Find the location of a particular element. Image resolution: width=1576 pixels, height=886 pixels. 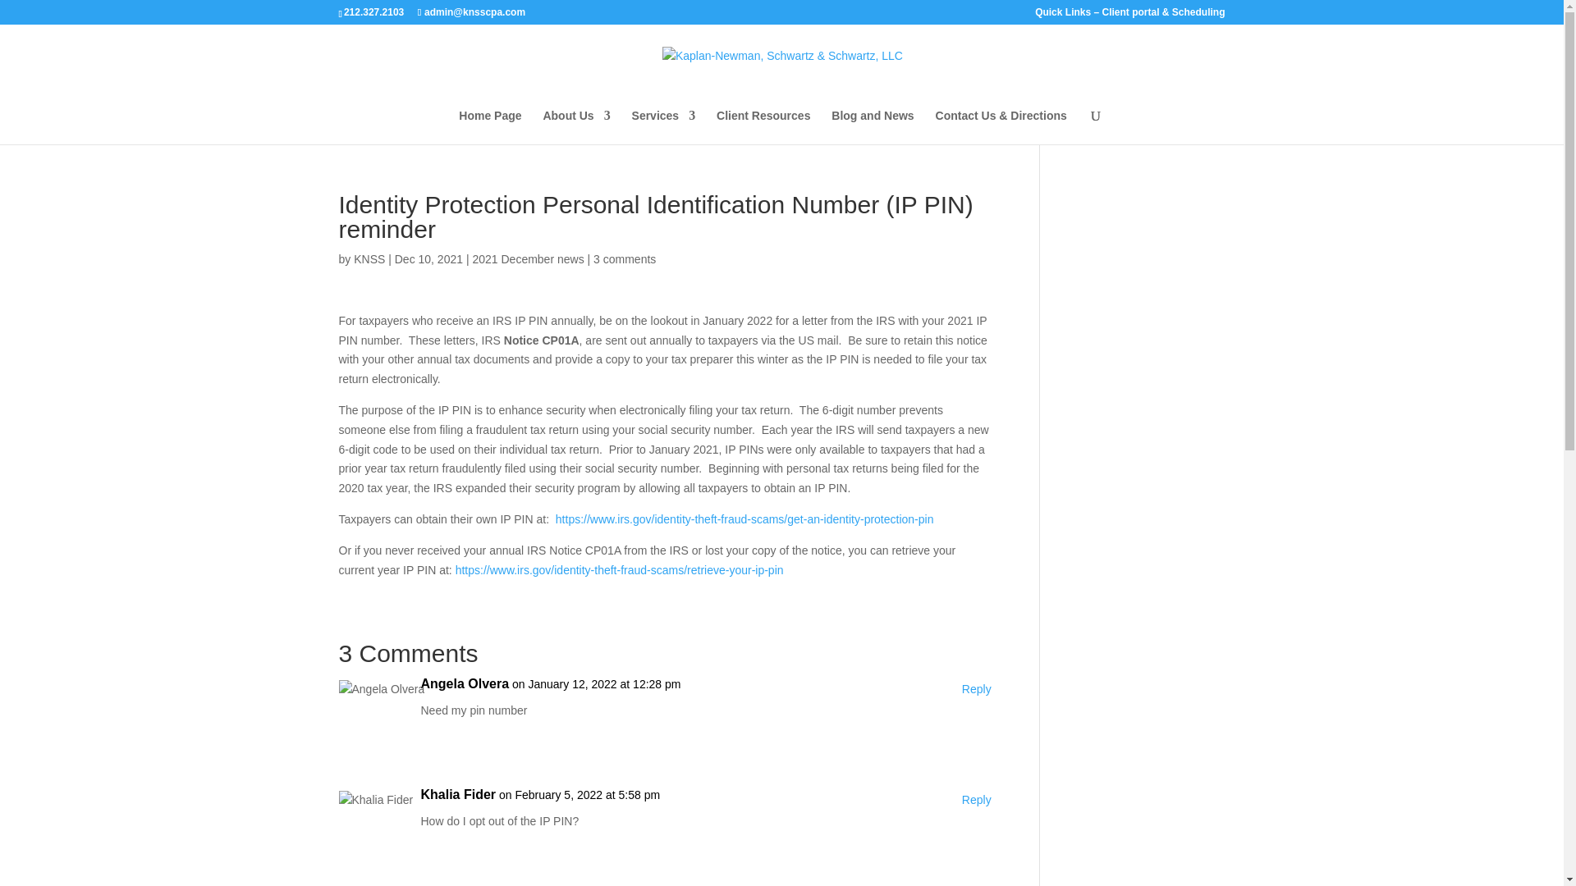

Blog and News is located at coordinates (873, 126).